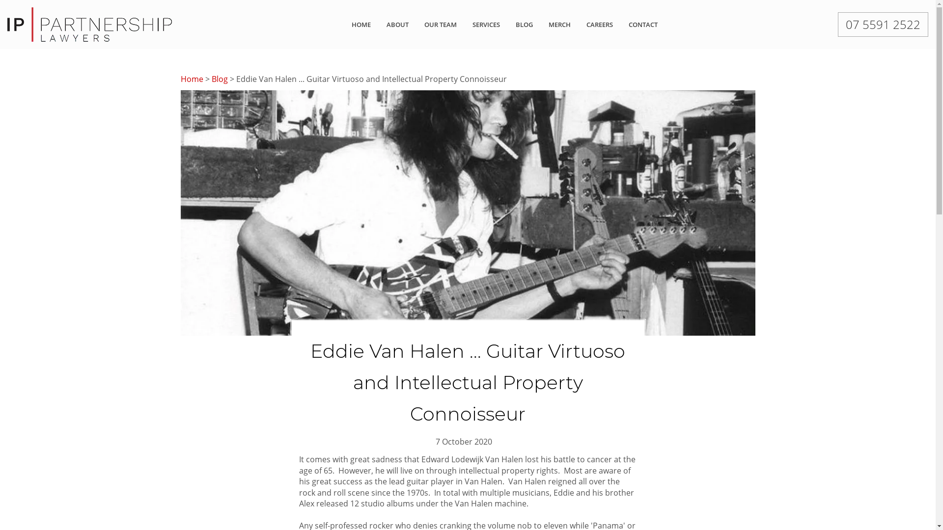  Describe the element at coordinates (883, 25) in the screenshot. I see `07 5591 2522` at that location.